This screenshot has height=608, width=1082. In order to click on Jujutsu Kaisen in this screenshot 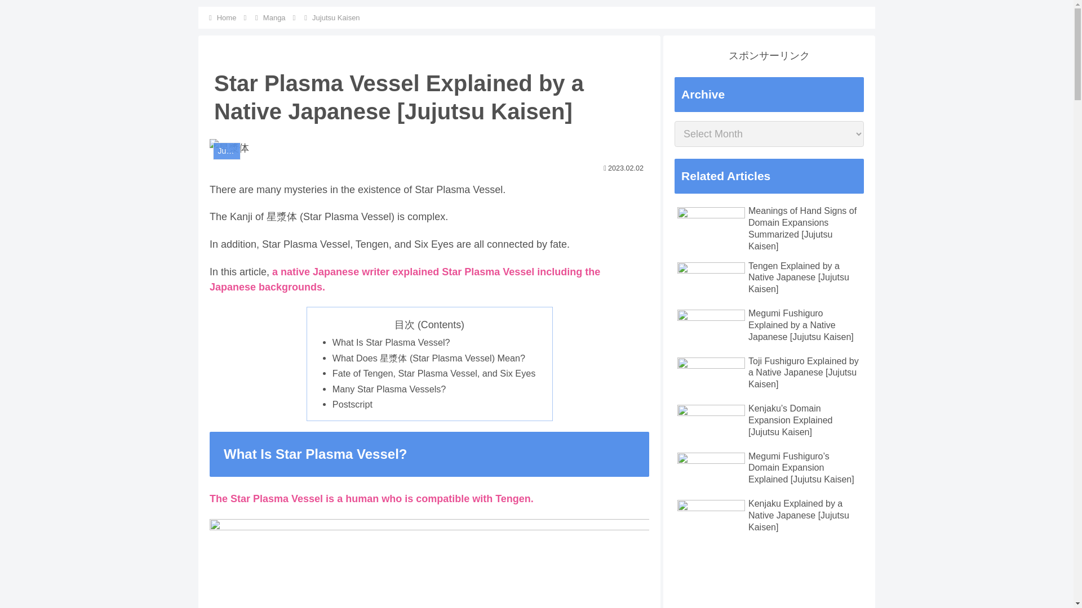, I will do `click(336, 17)`.